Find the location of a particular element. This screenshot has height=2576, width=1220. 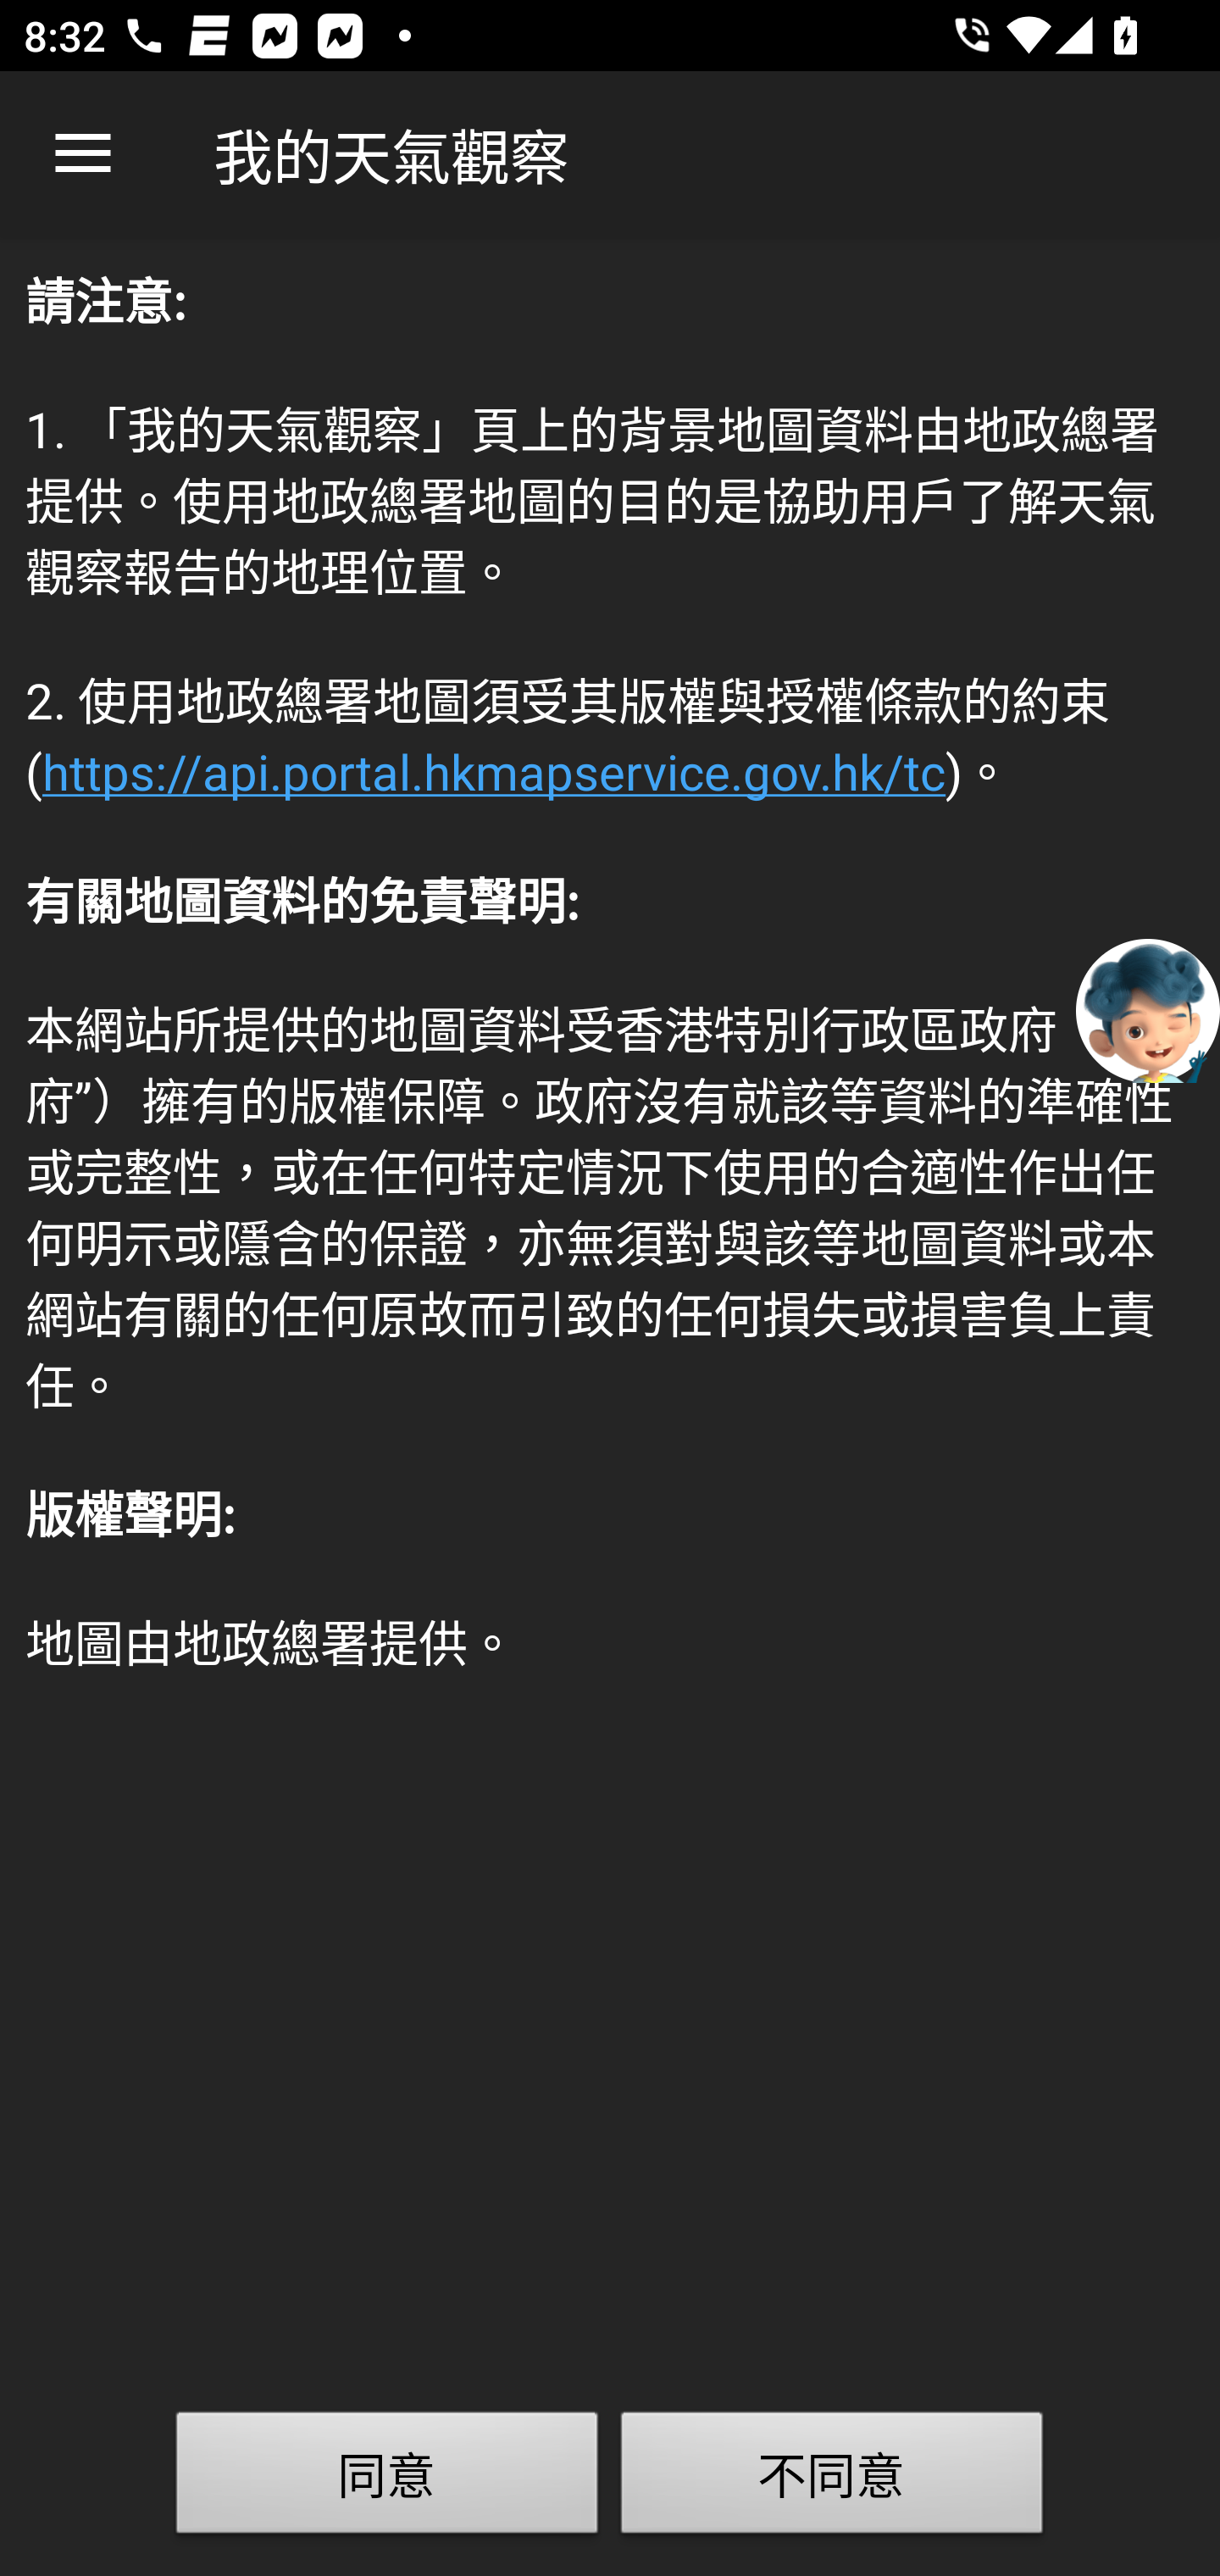

不同意 is located at coordinates (832, 2479).